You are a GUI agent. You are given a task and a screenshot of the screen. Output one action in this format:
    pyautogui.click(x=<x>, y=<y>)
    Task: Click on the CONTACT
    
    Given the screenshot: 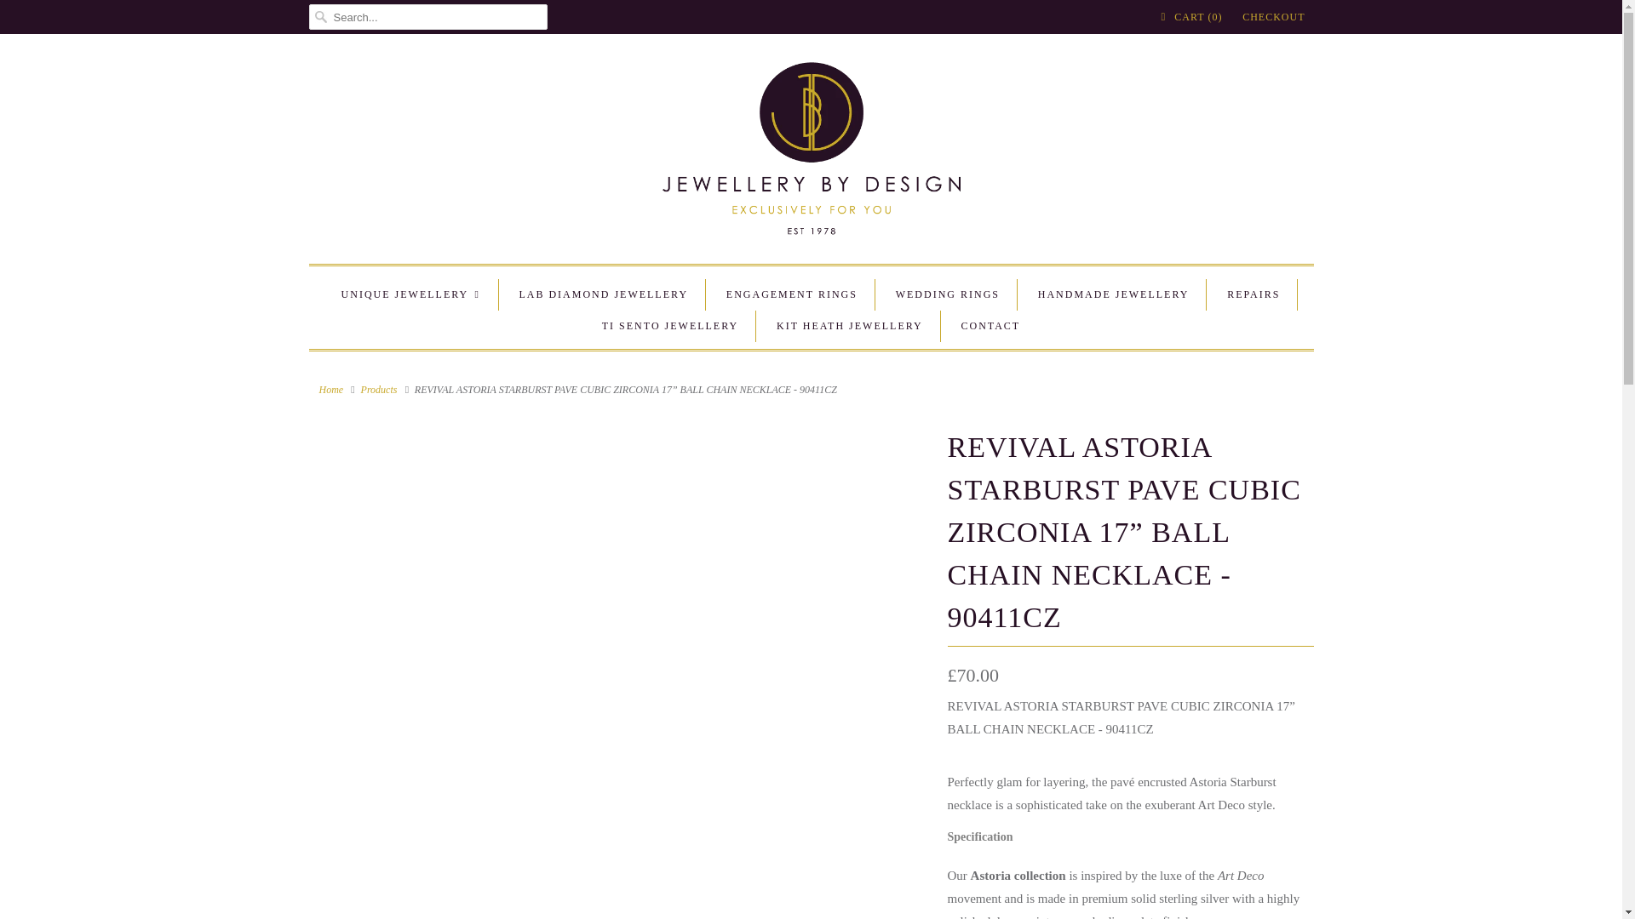 What is the action you would take?
    pyautogui.click(x=990, y=326)
    